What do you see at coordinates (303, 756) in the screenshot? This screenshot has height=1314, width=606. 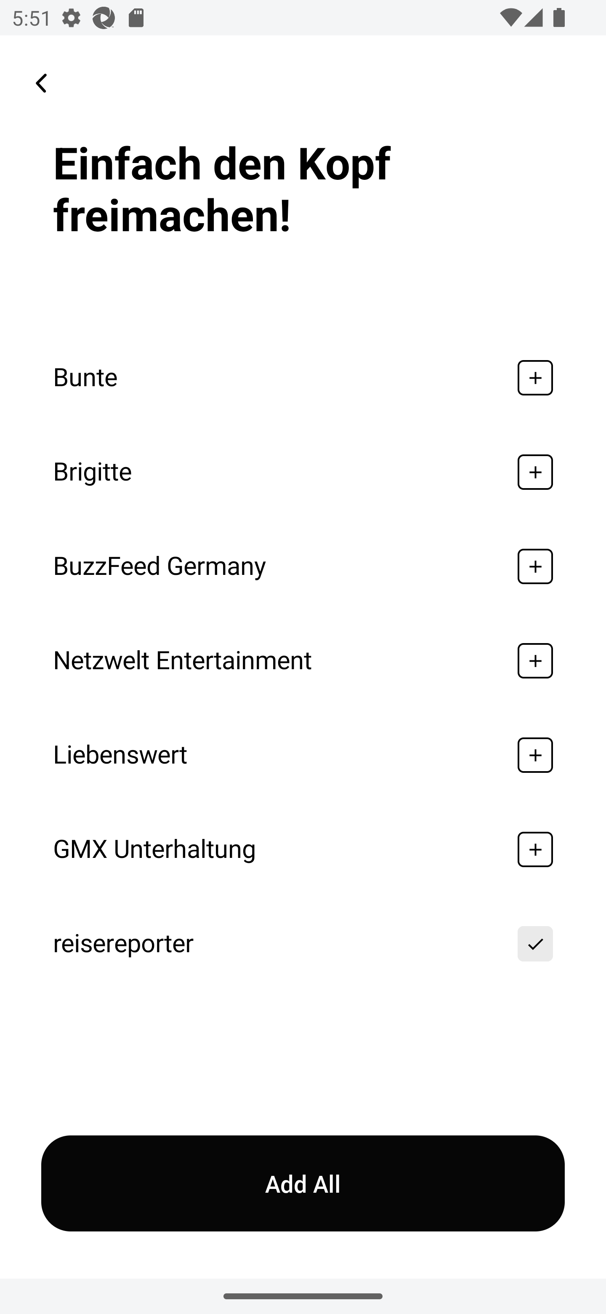 I see `Liebenswert Add To My Bundle` at bounding box center [303, 756].